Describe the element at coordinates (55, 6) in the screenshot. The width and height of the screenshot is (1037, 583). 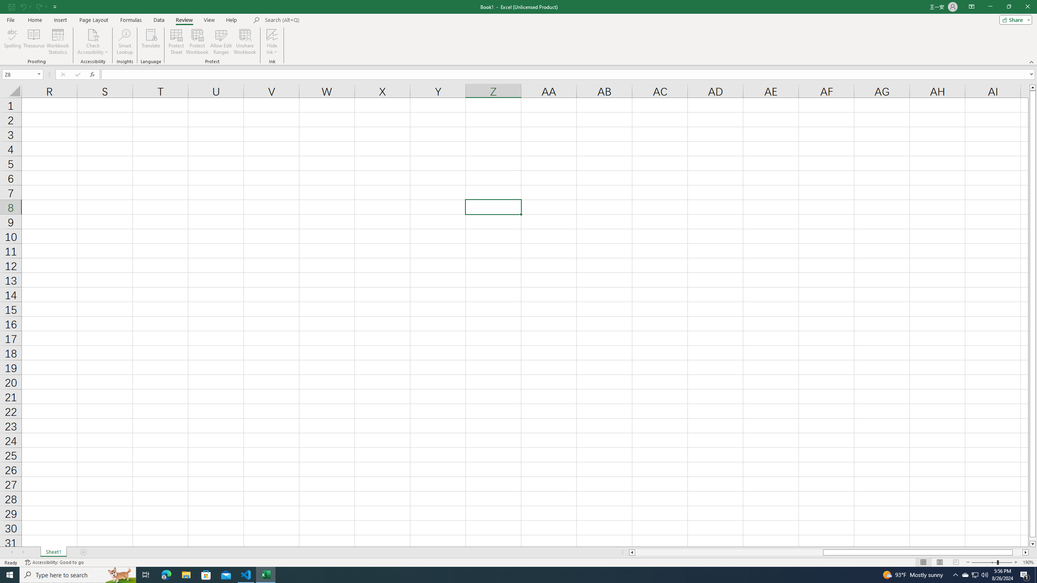
I see `Customize Quick Access Toolbar` at that location.